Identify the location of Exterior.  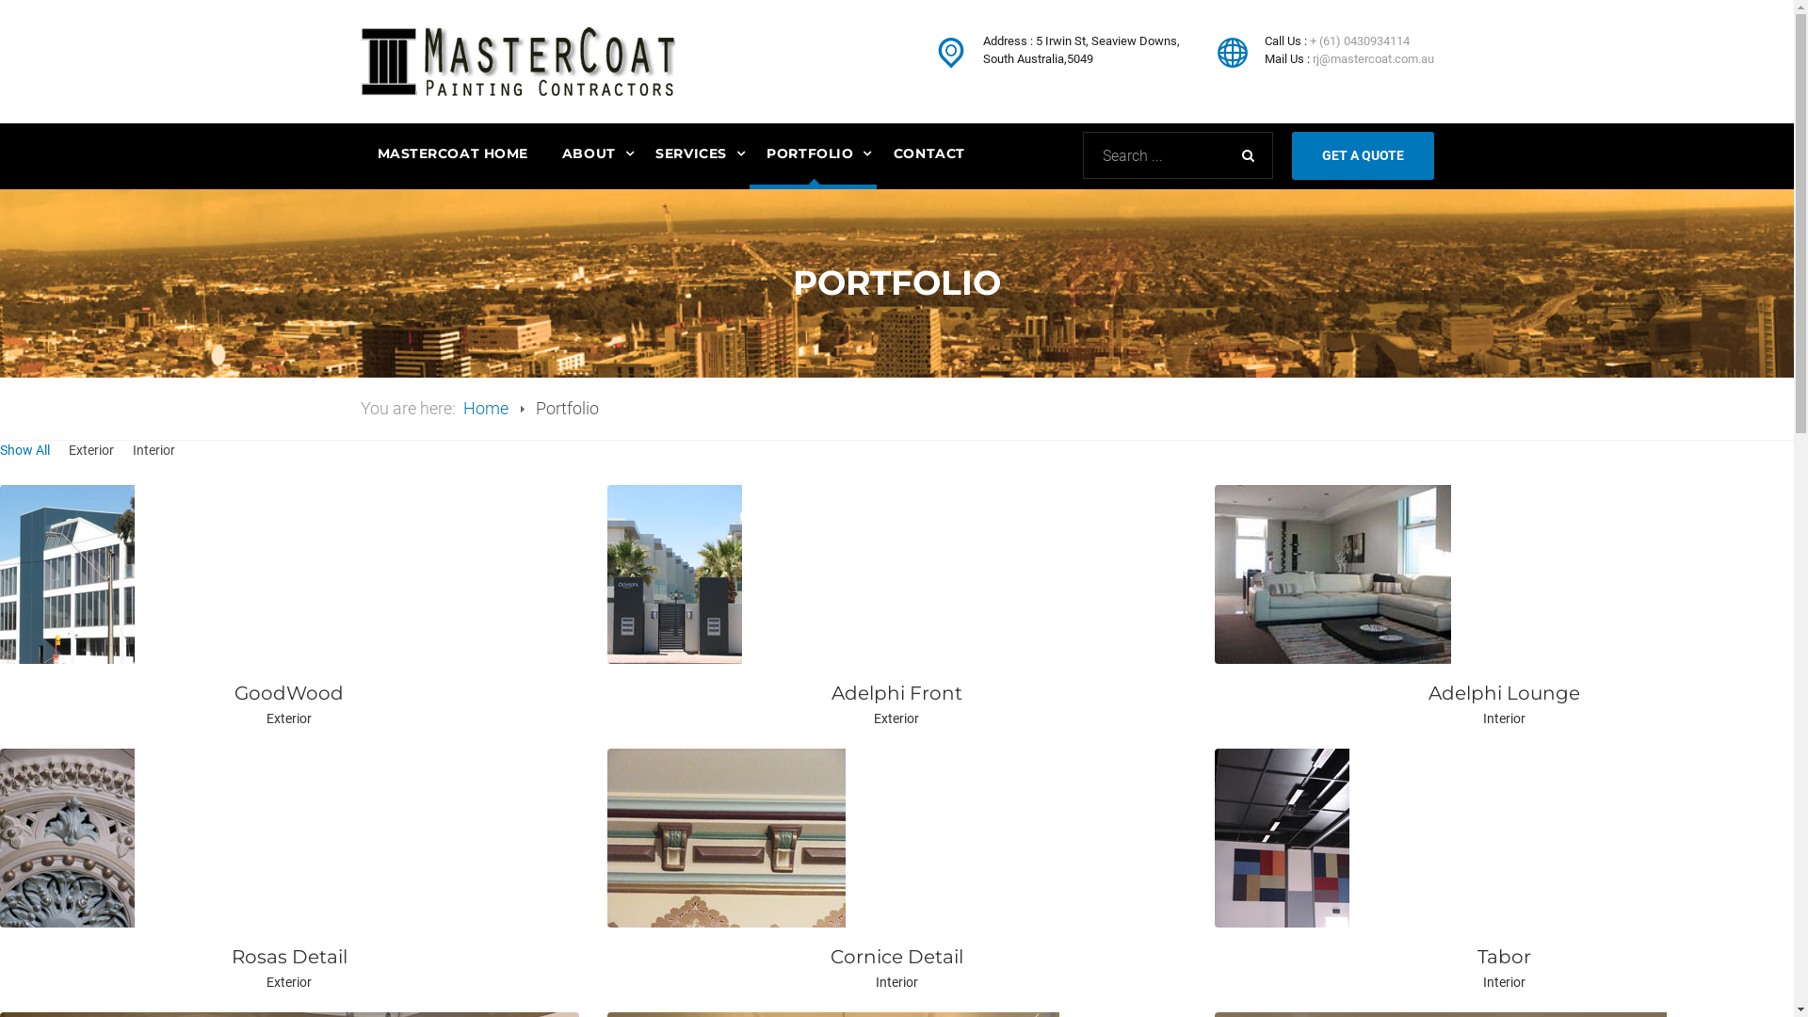
(91, 450).